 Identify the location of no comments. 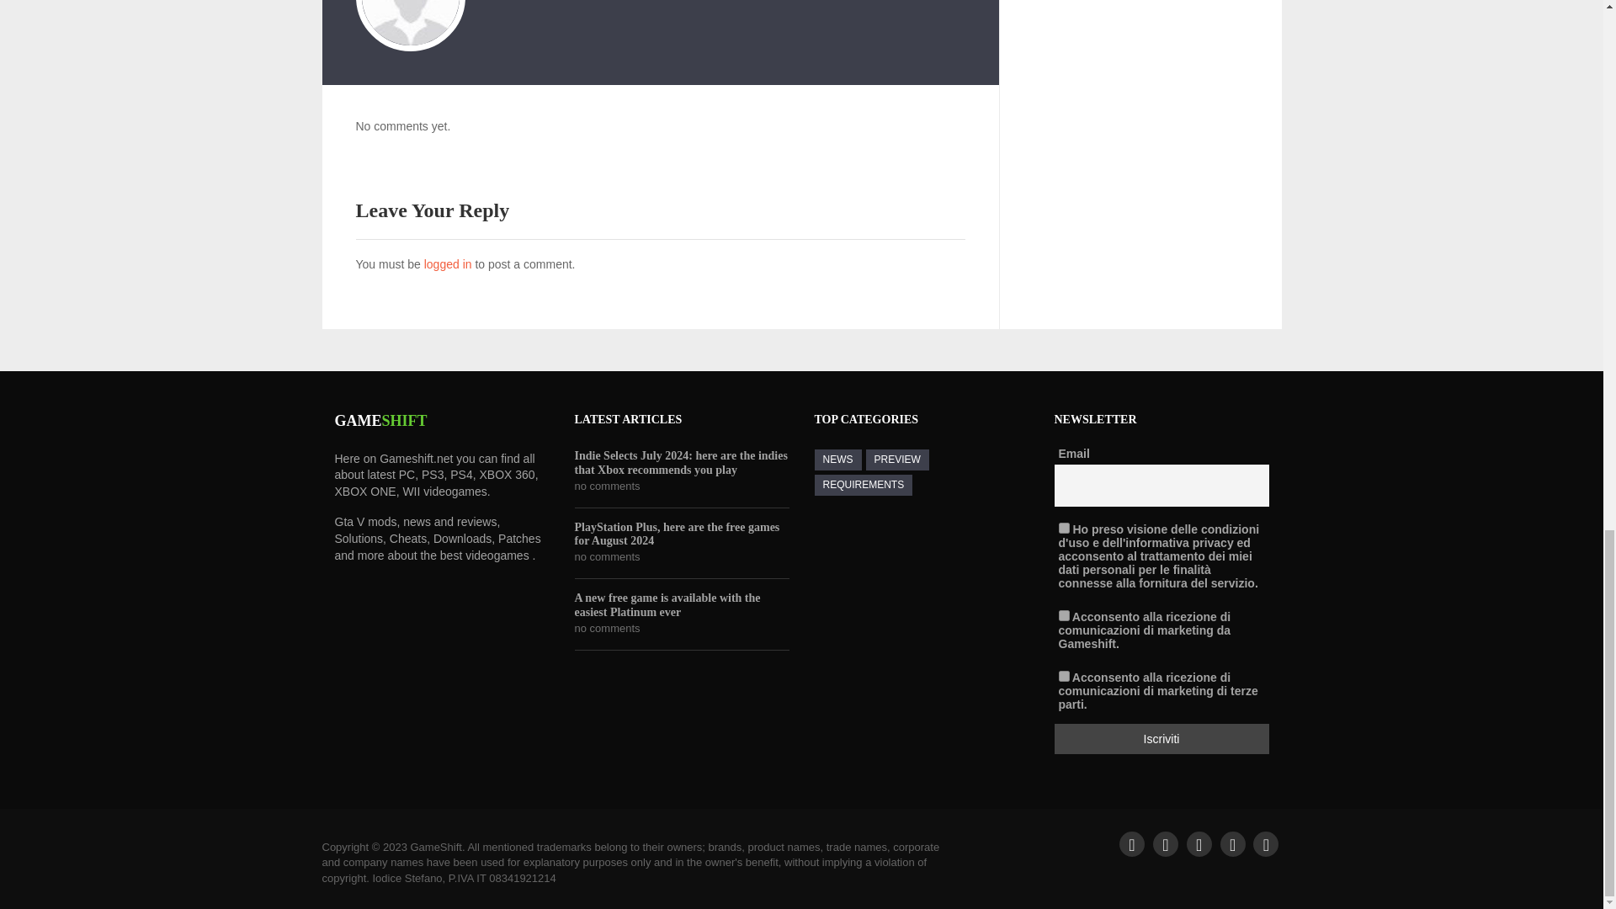
(606, 628).